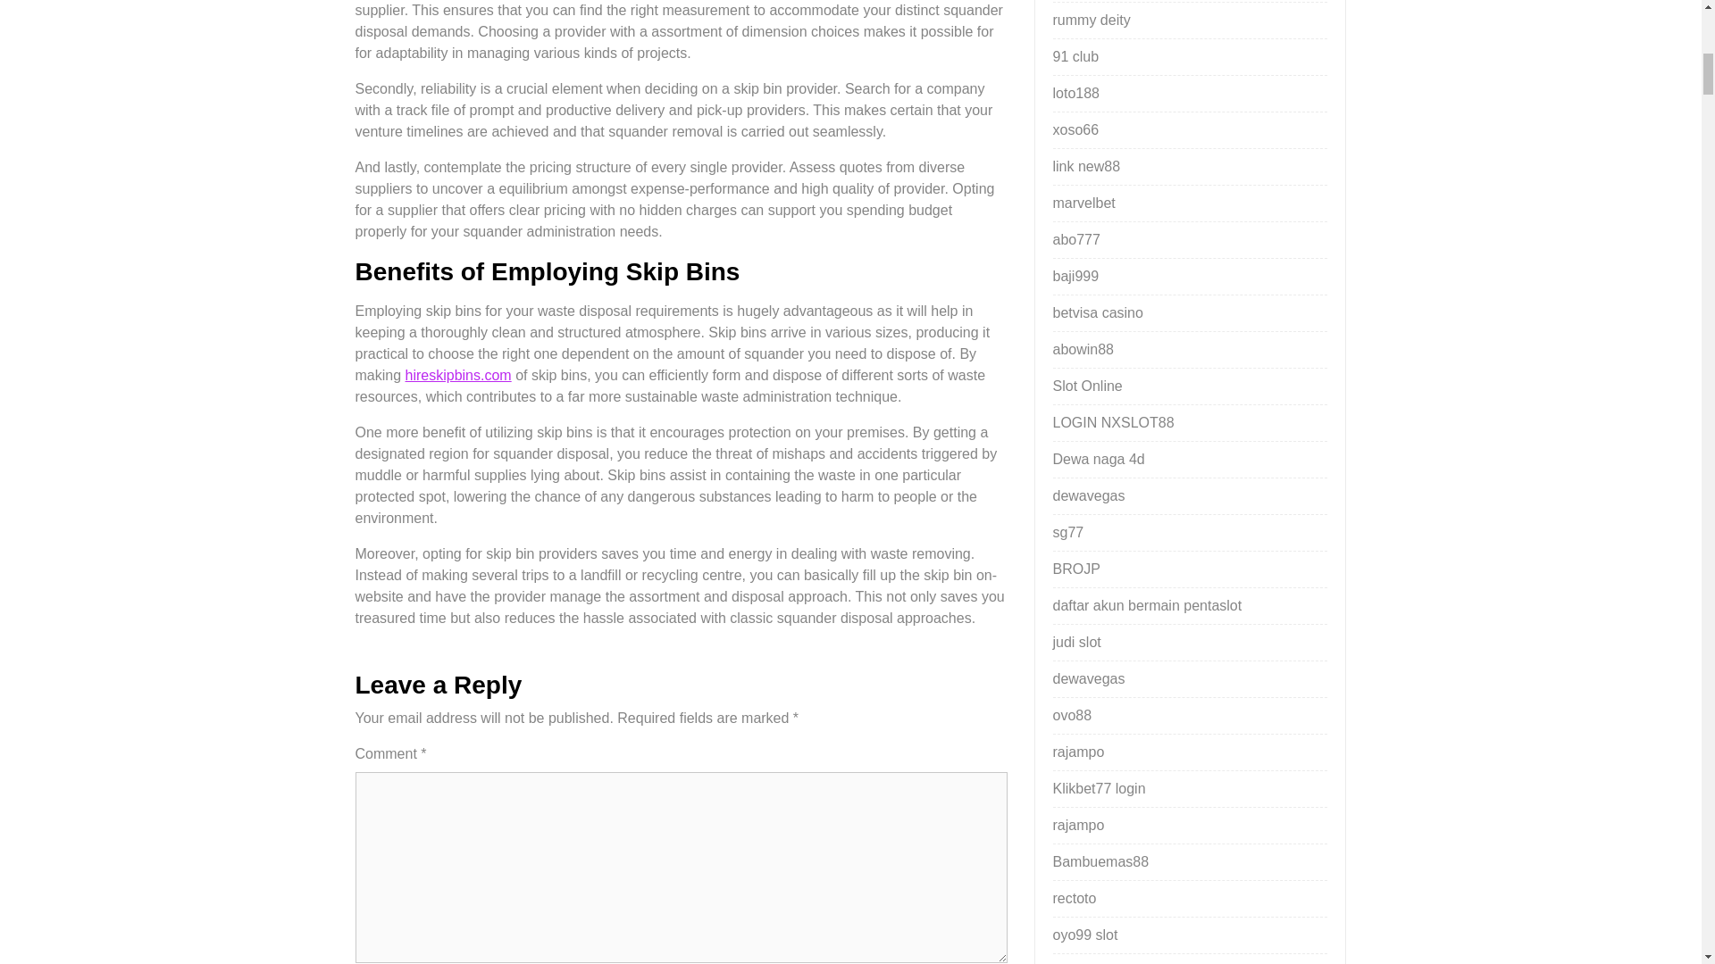  I want to click on Dewa naga 4d, so click(1098, 459).